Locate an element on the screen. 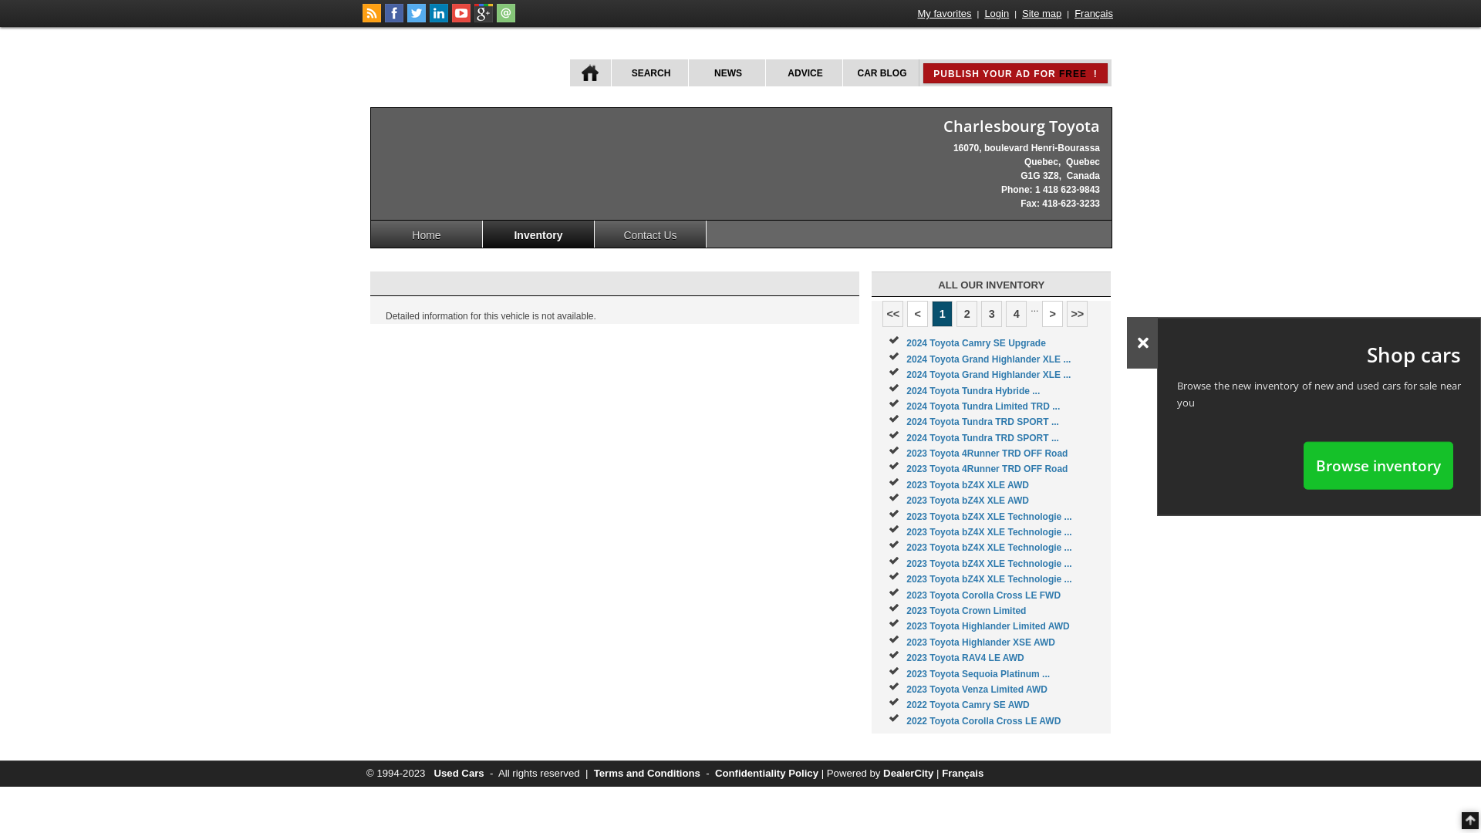 The height and width of the screenshot is (833, 1481). > is located at coordinates (1052, 314).